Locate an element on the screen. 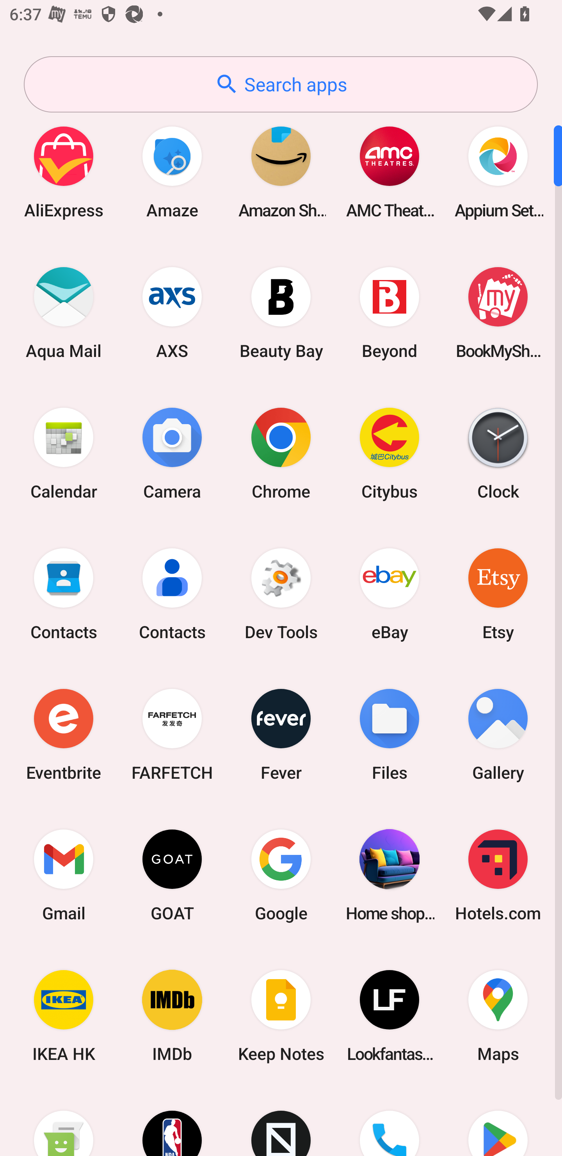 This screenshot has width=562, height=1156. Beauty Bay is located at coordinates (281, 312).